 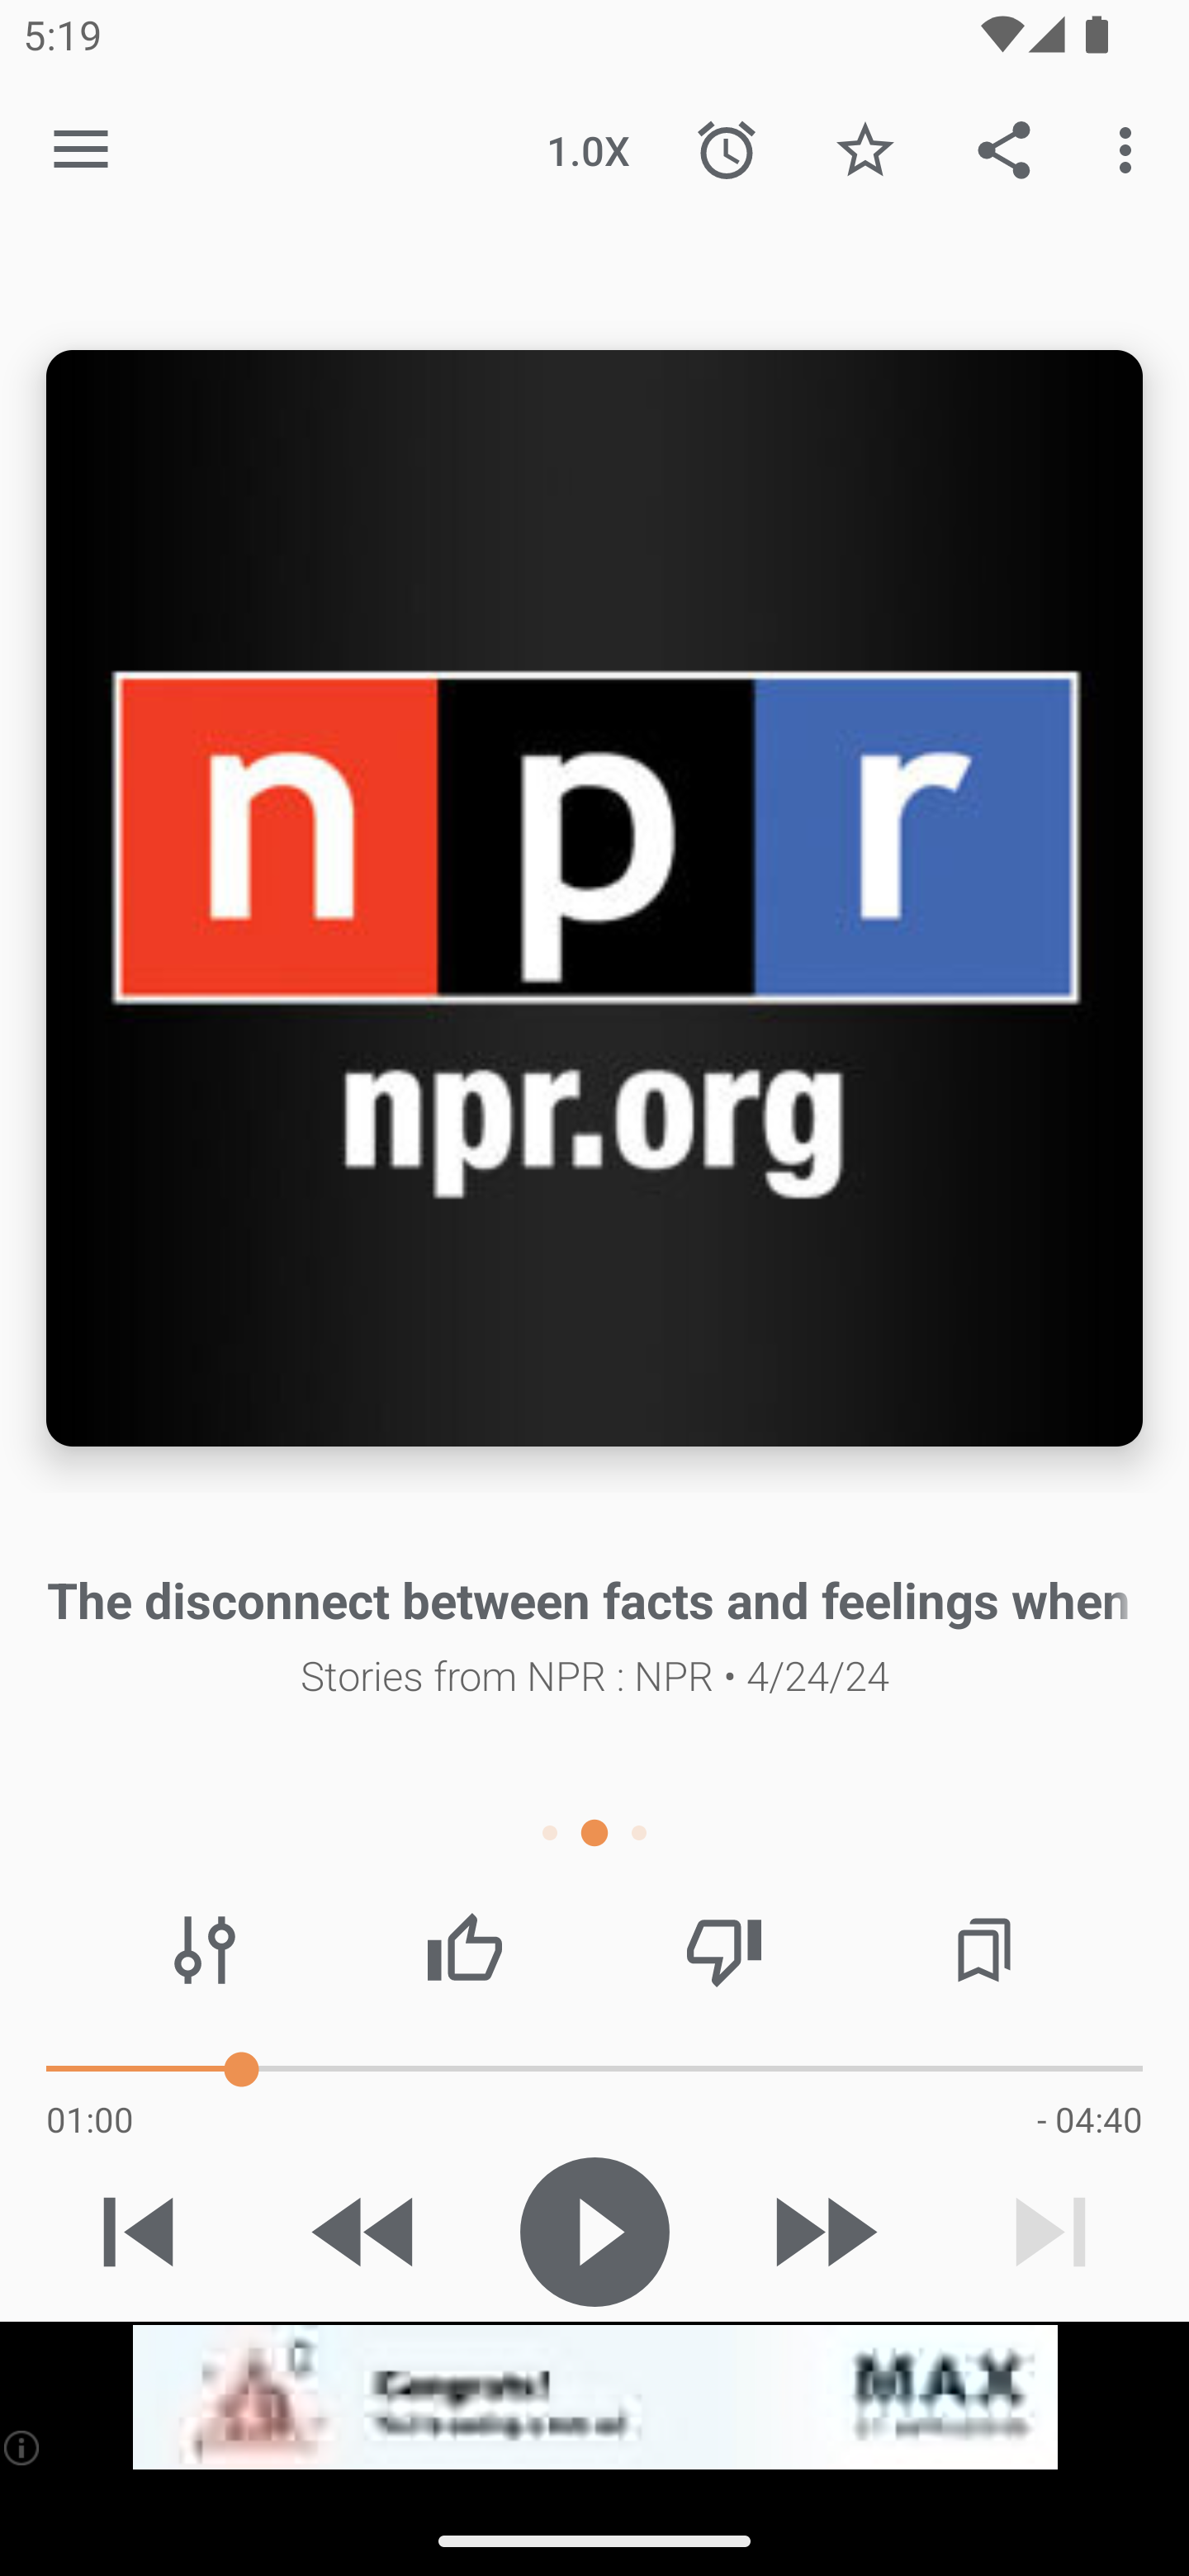 I want to click on 1.0X, so click(x=588, y=149).